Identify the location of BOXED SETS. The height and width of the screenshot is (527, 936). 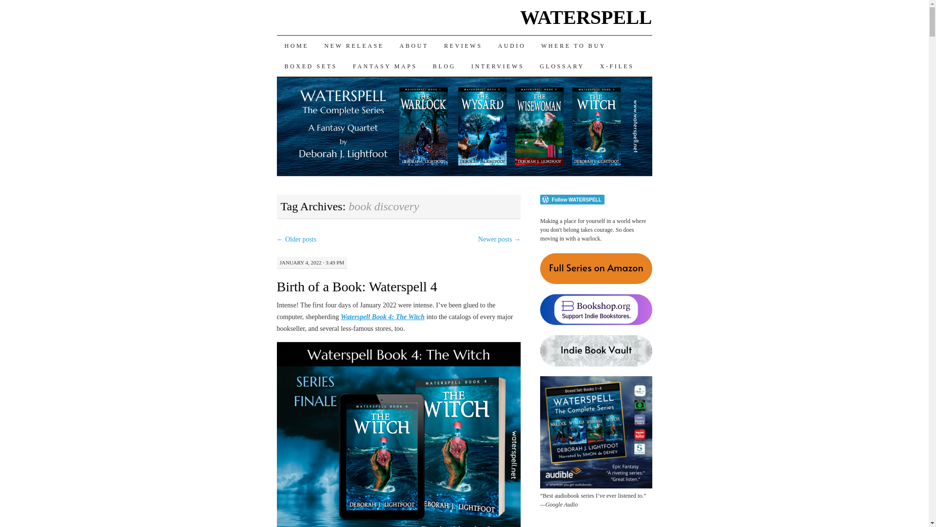
(311, 66).